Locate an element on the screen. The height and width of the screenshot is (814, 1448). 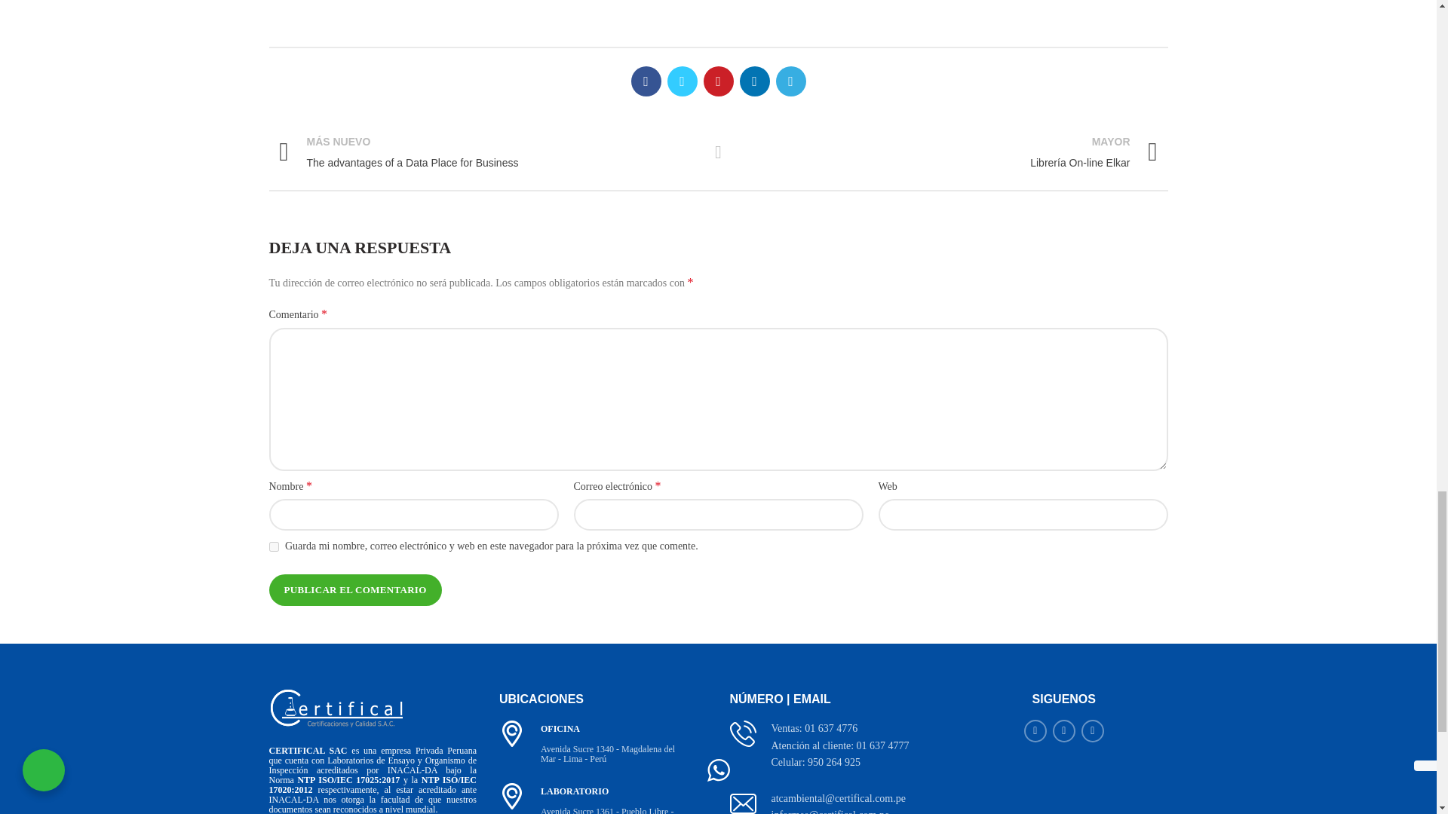
MAIL is located at coordinates (742, 802).